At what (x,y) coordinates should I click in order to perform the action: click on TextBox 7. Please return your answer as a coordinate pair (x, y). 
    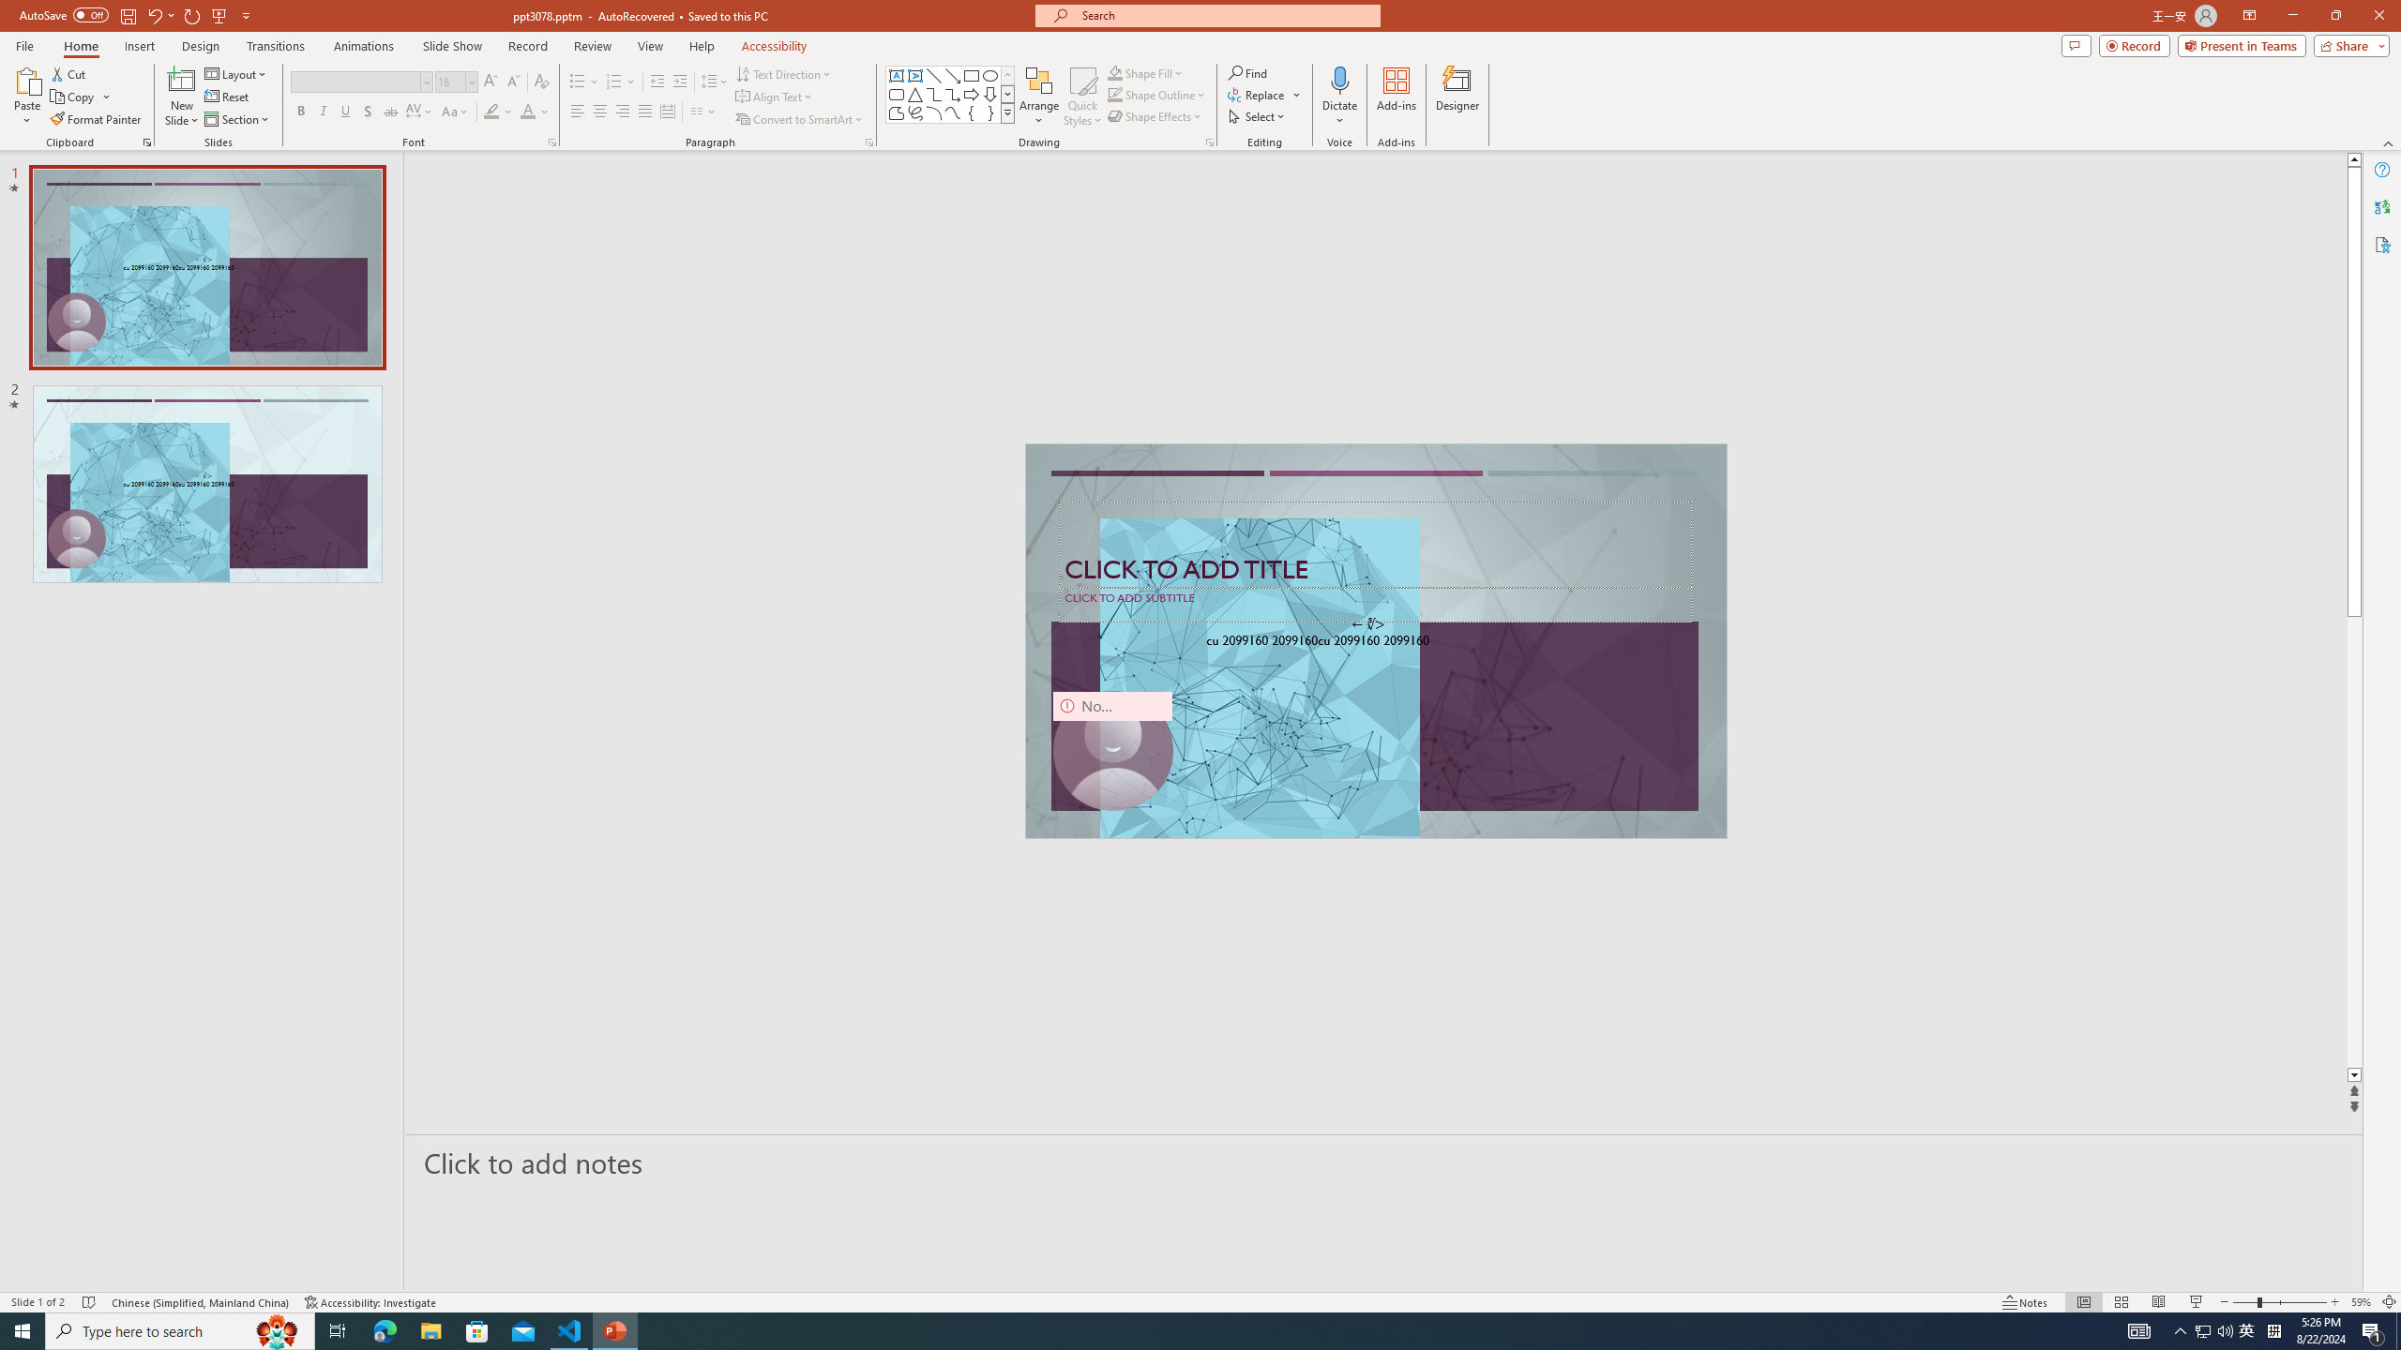
    Looking at the image, I should click on (1368, 624).